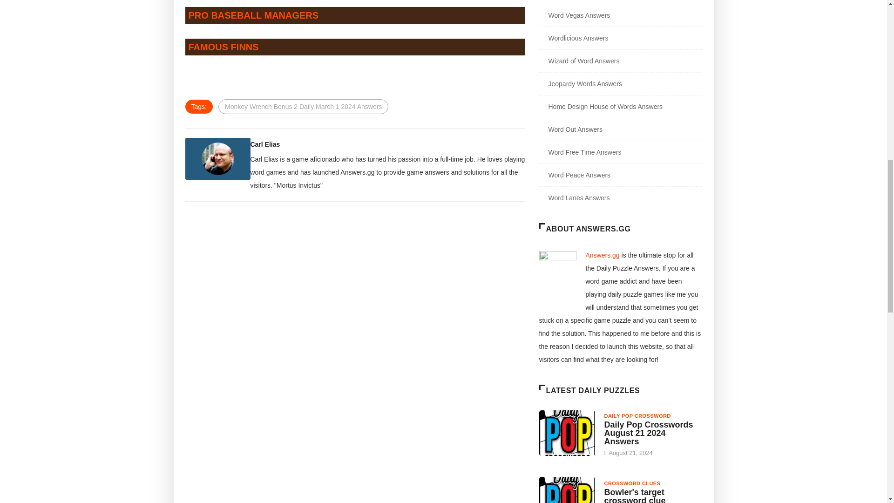  I want to click on Bowler's target crossword clue, so click(635, 495).